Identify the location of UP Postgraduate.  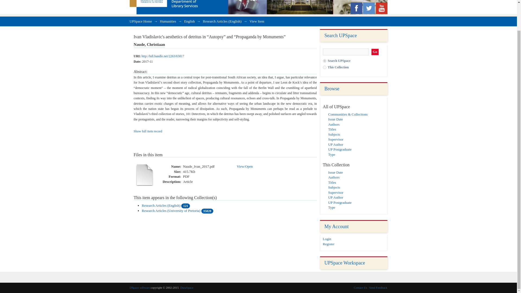
(340, 149).